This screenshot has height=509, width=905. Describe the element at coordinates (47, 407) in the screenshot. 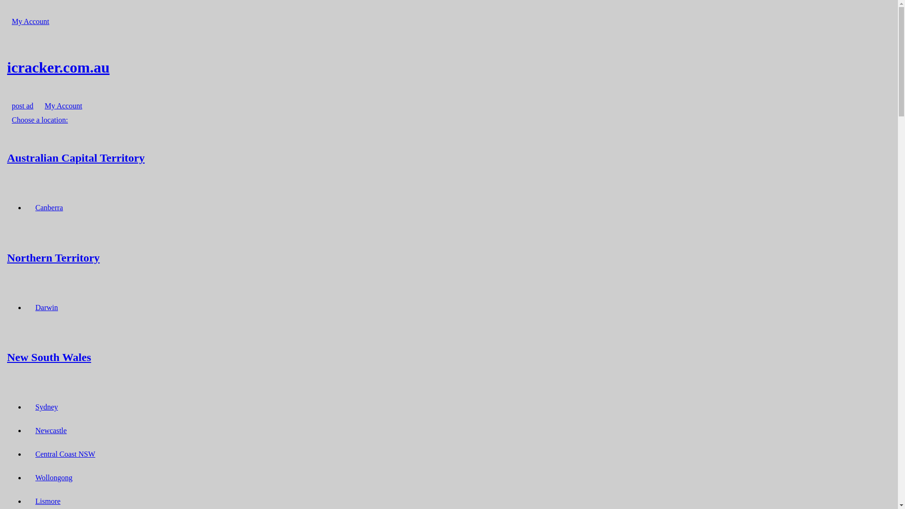

I see `Sydney` at that location.